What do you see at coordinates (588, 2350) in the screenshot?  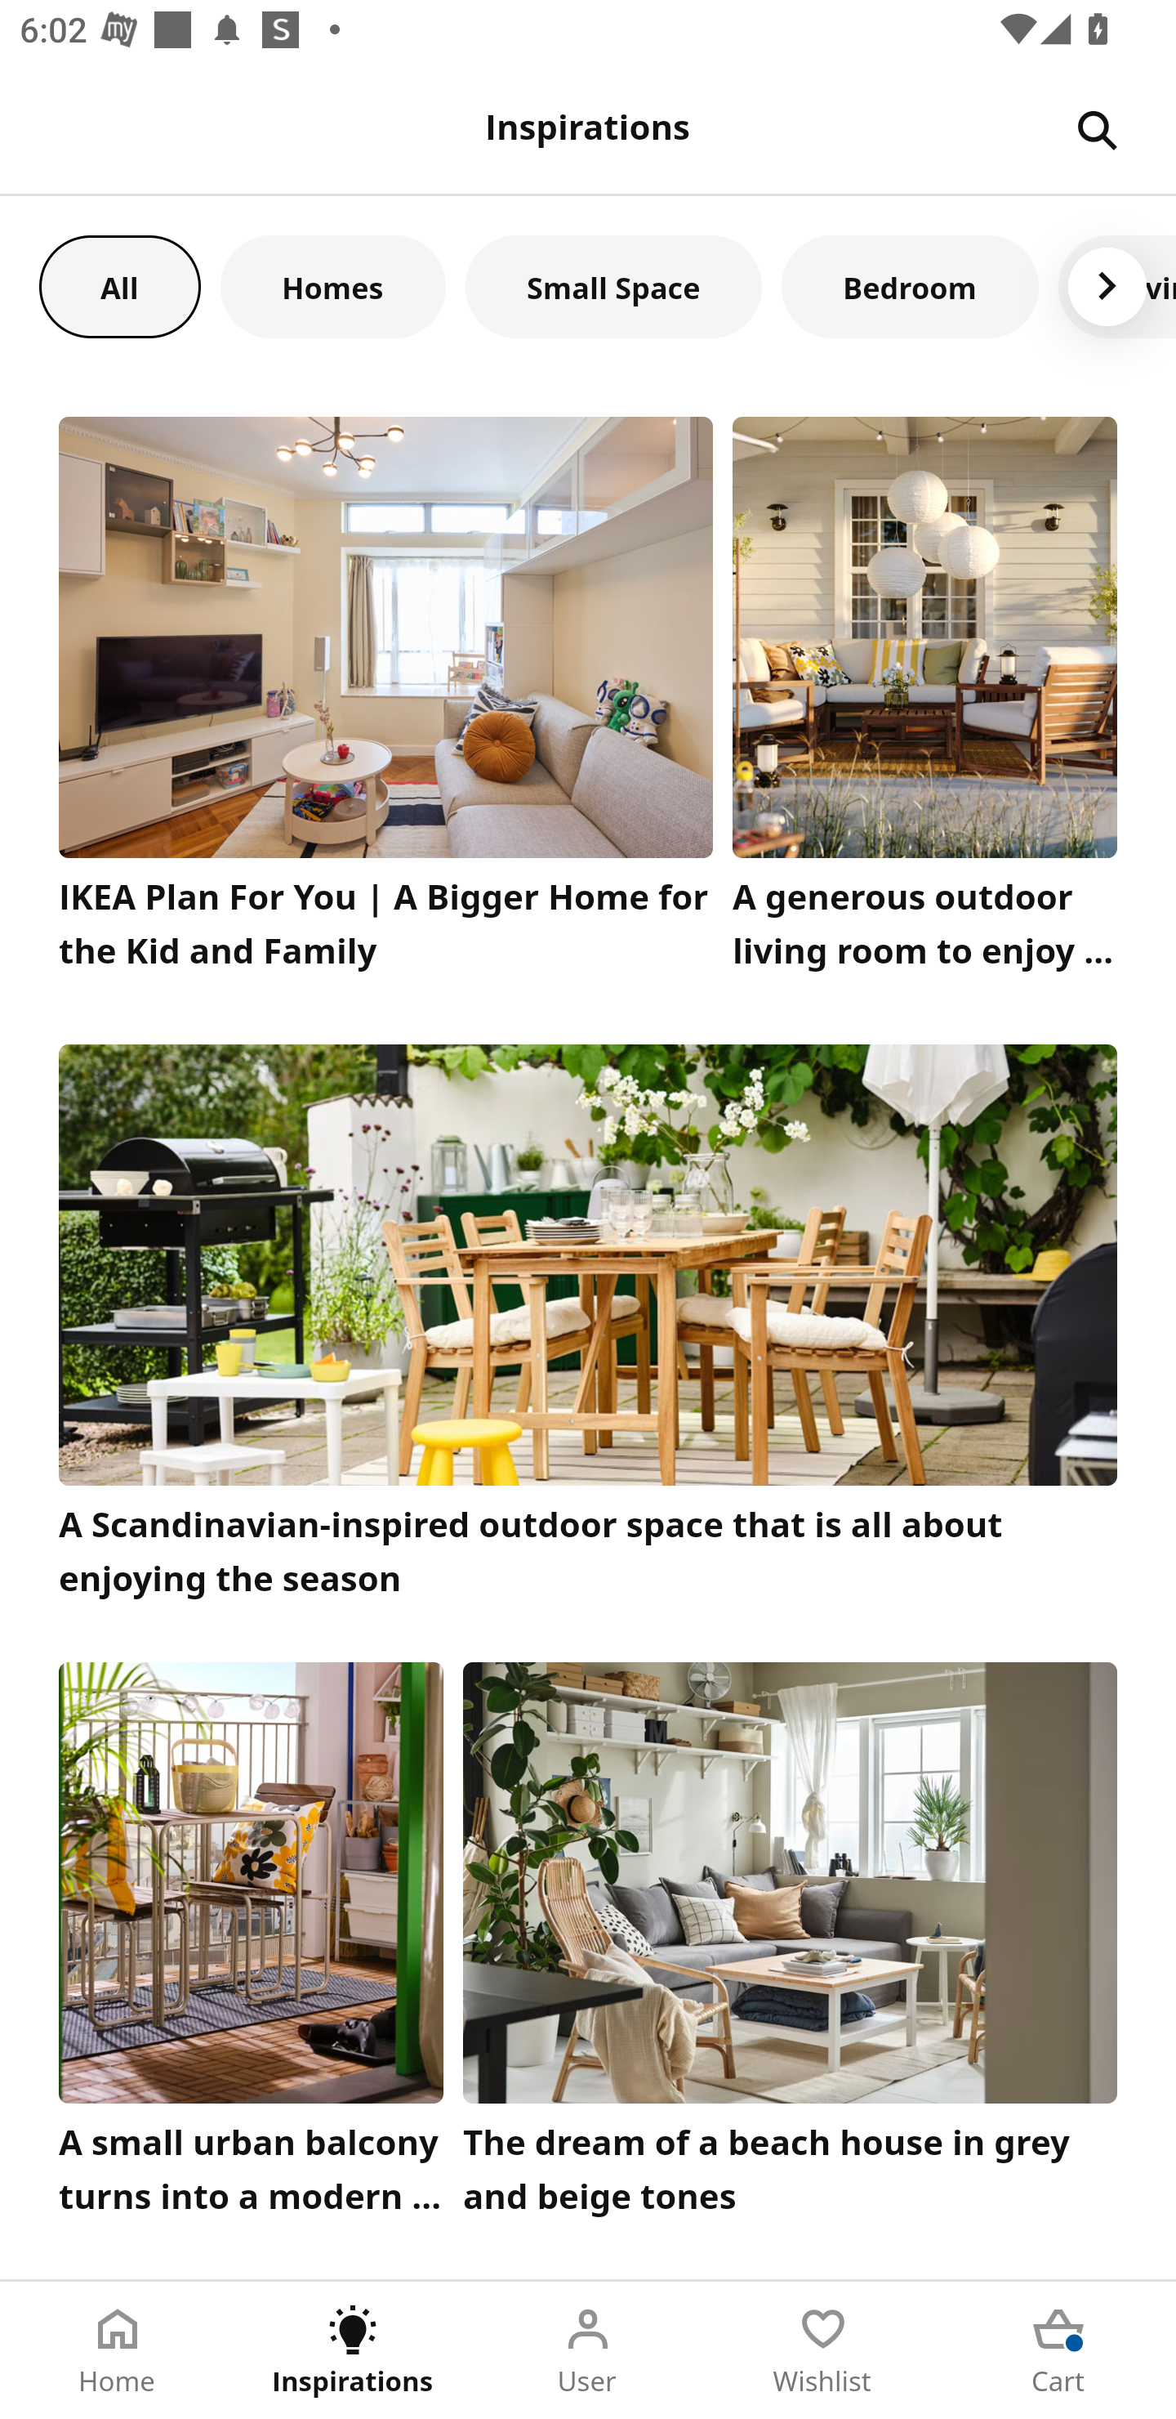 I see `User
Tab 3 of 5` at bounding box center [588, 2350].